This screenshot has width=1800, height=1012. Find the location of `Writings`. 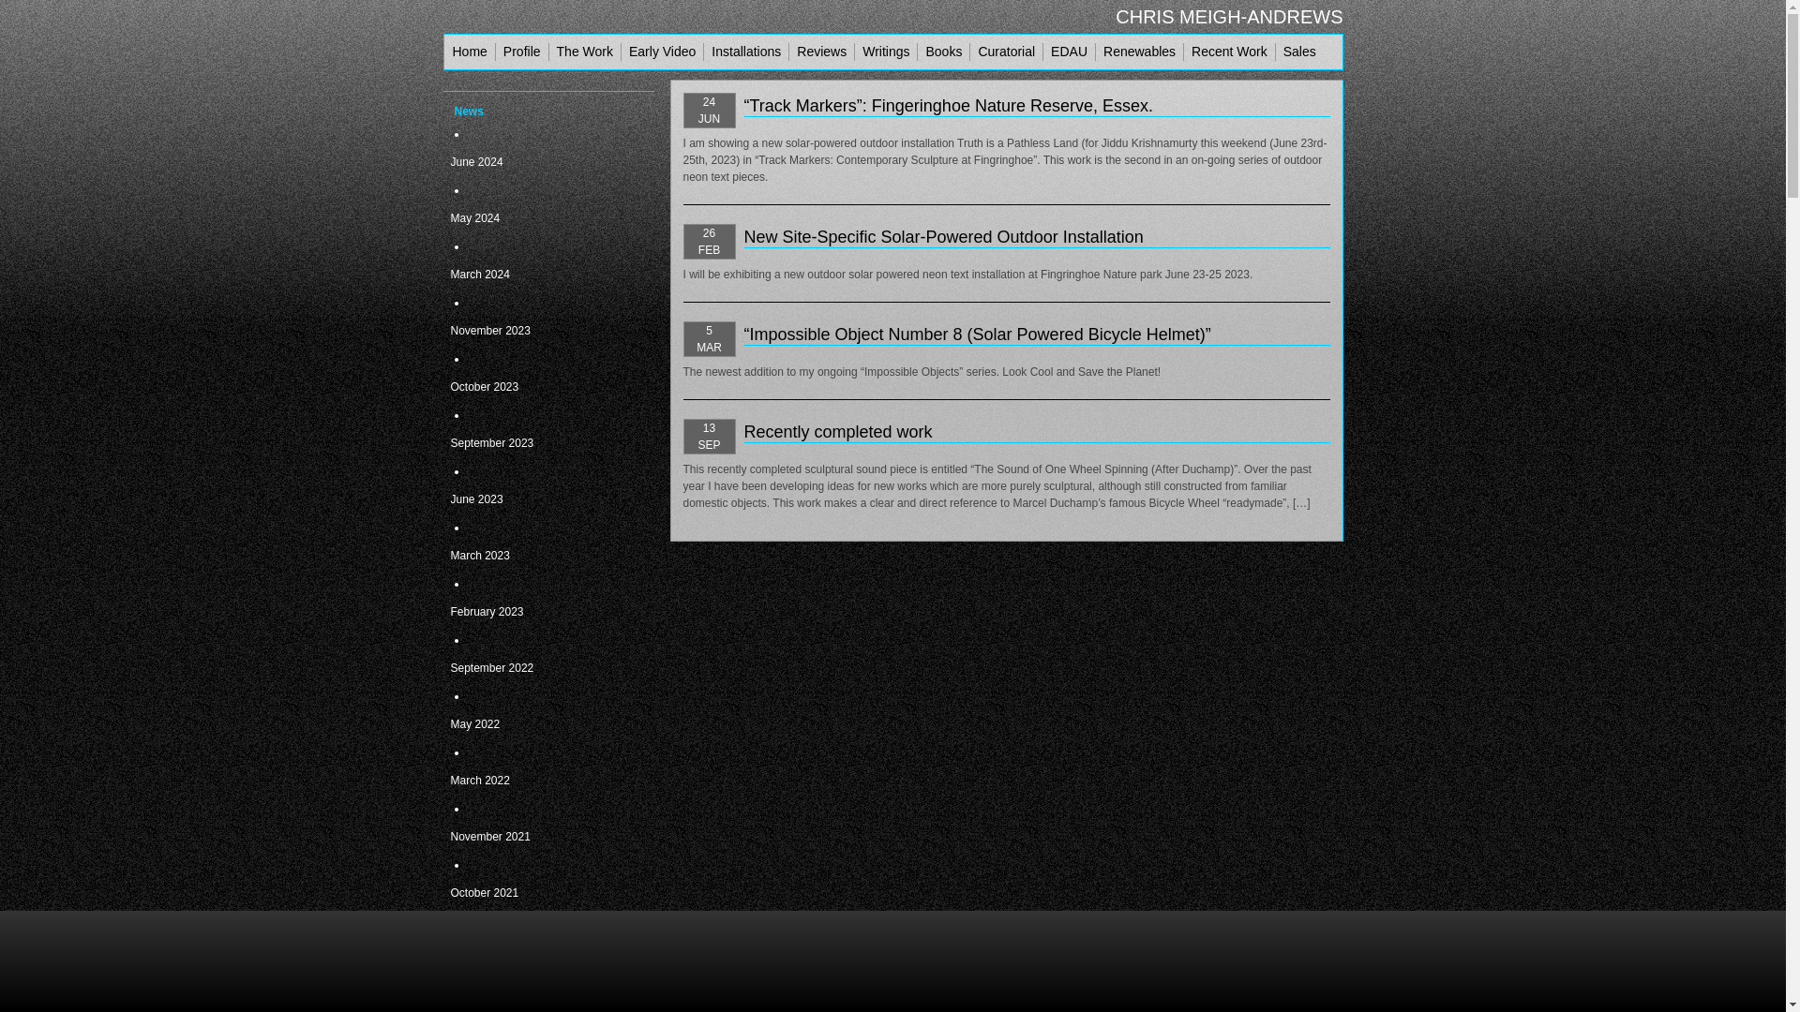

Writings is located at coordinates (885, 52).